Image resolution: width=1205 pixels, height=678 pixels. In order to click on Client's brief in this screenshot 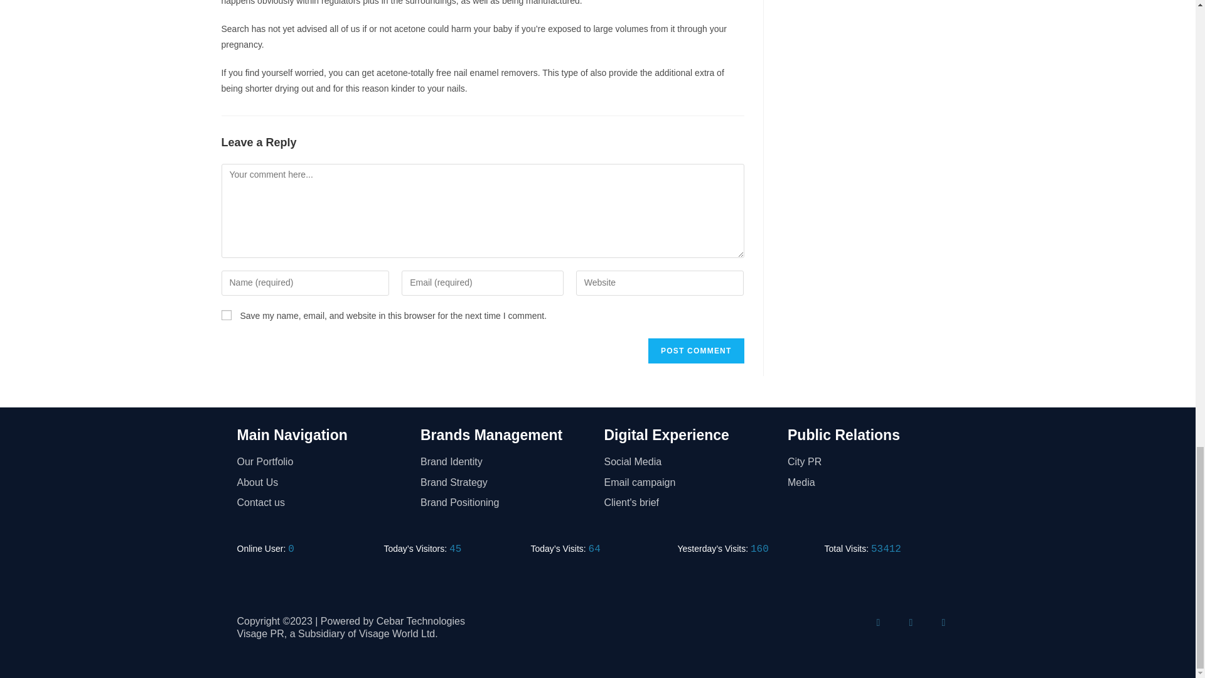, I will do `click(689, 503)`.